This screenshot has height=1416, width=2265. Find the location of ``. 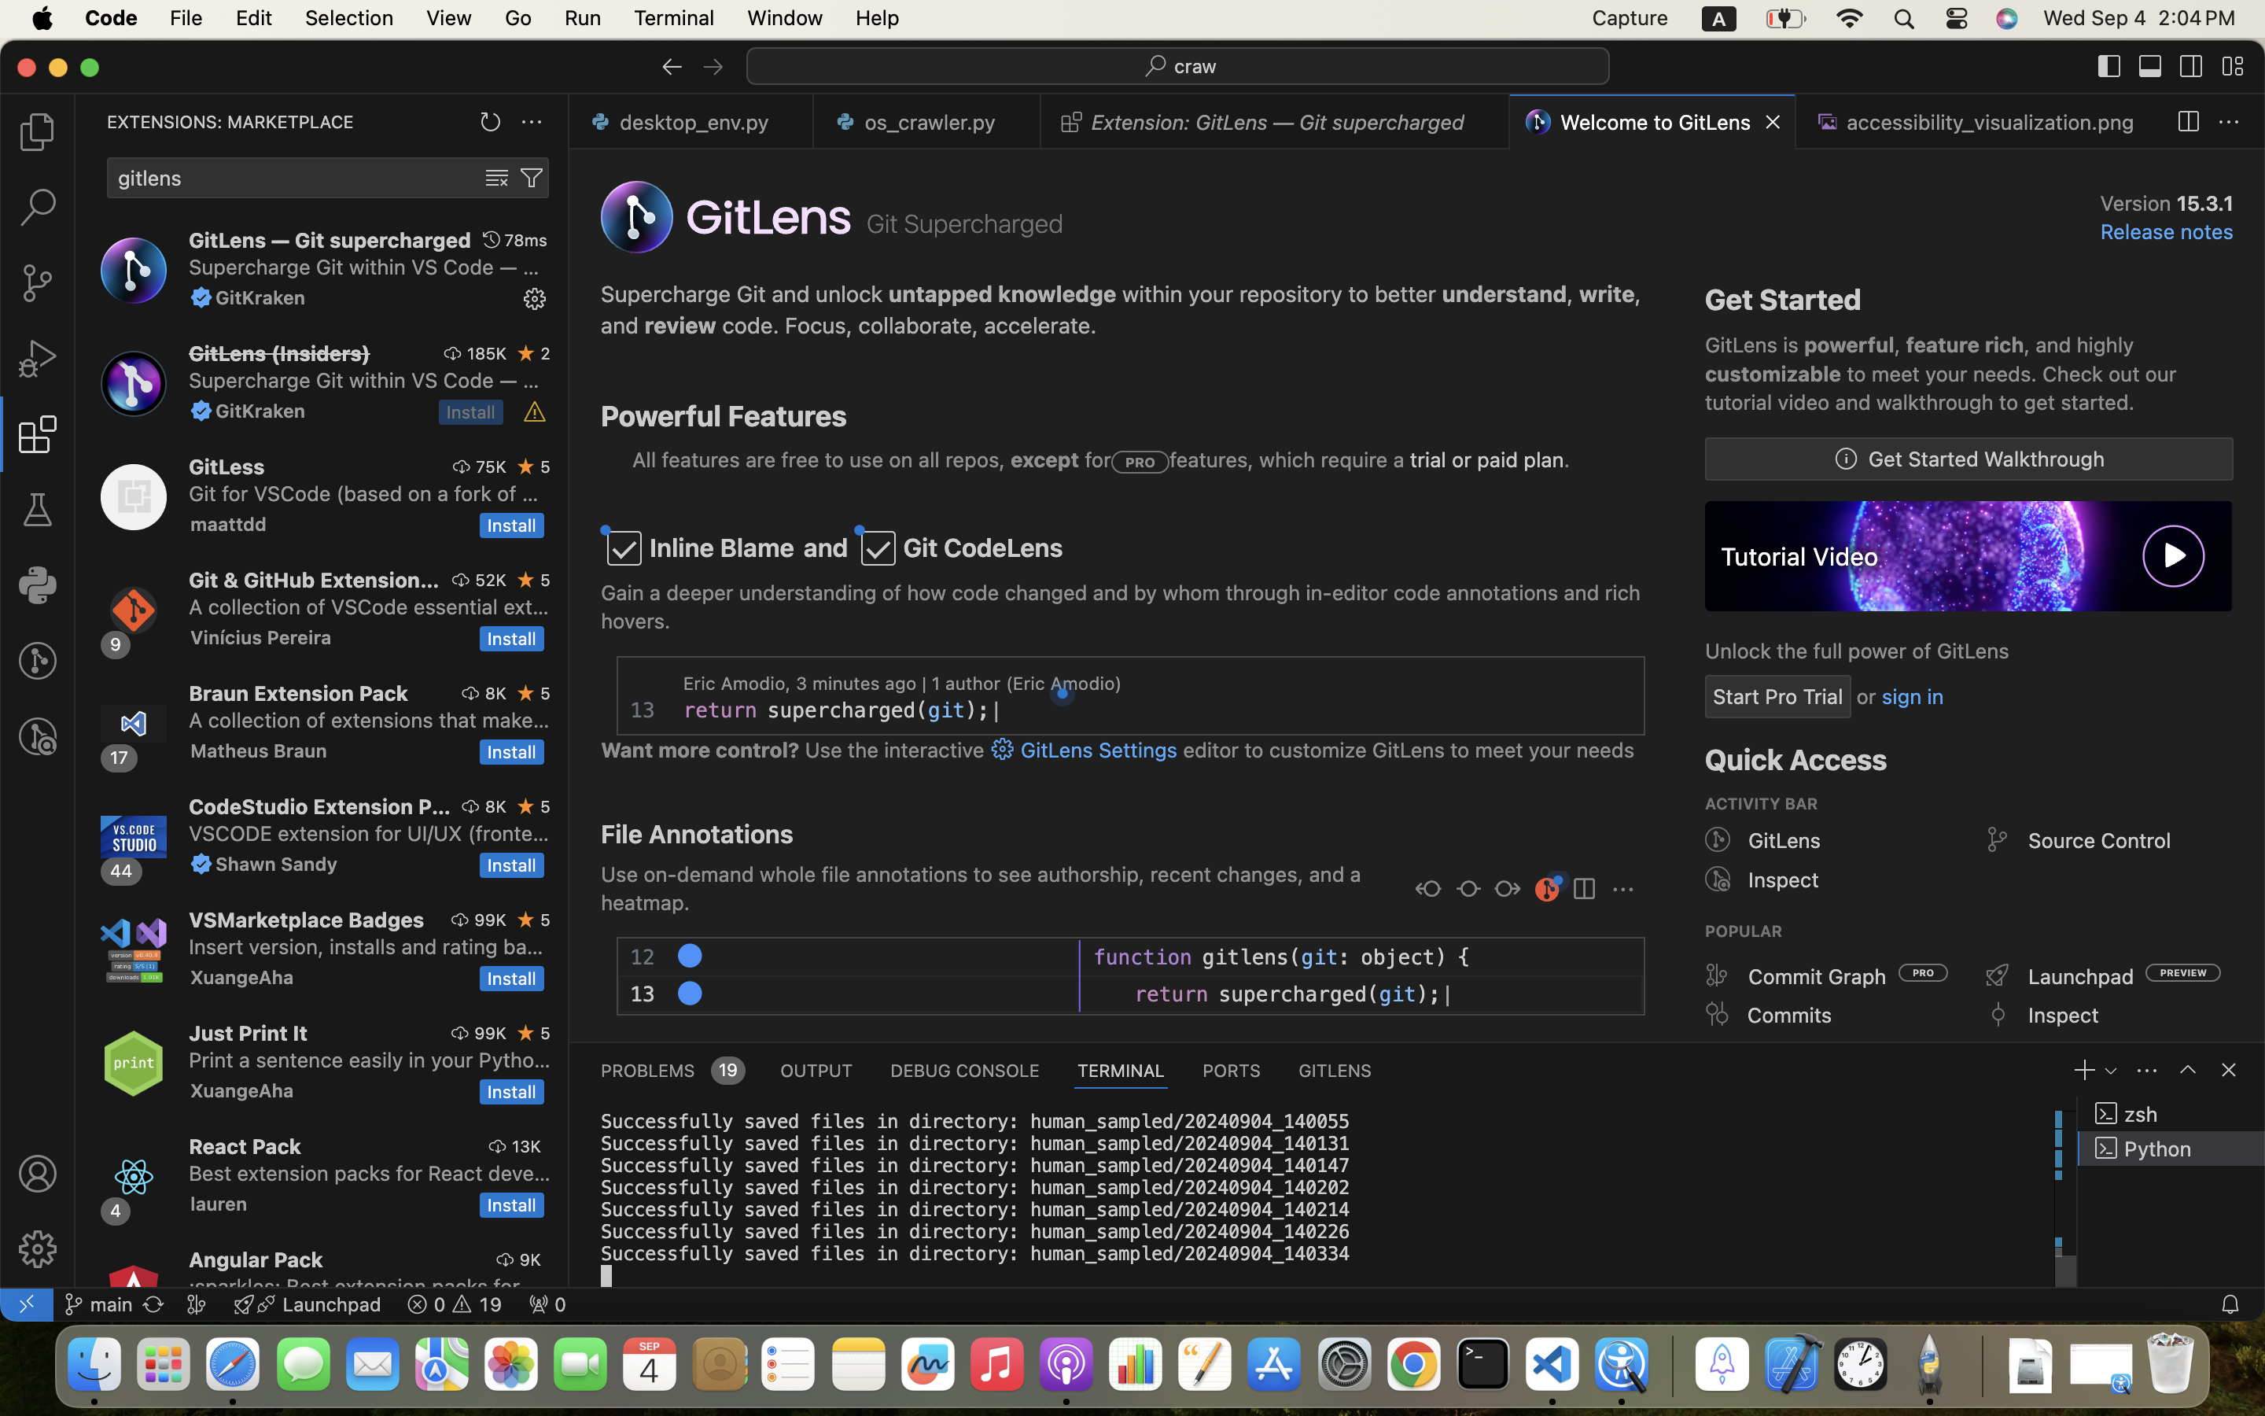

 is located at coordinates (38, 661).